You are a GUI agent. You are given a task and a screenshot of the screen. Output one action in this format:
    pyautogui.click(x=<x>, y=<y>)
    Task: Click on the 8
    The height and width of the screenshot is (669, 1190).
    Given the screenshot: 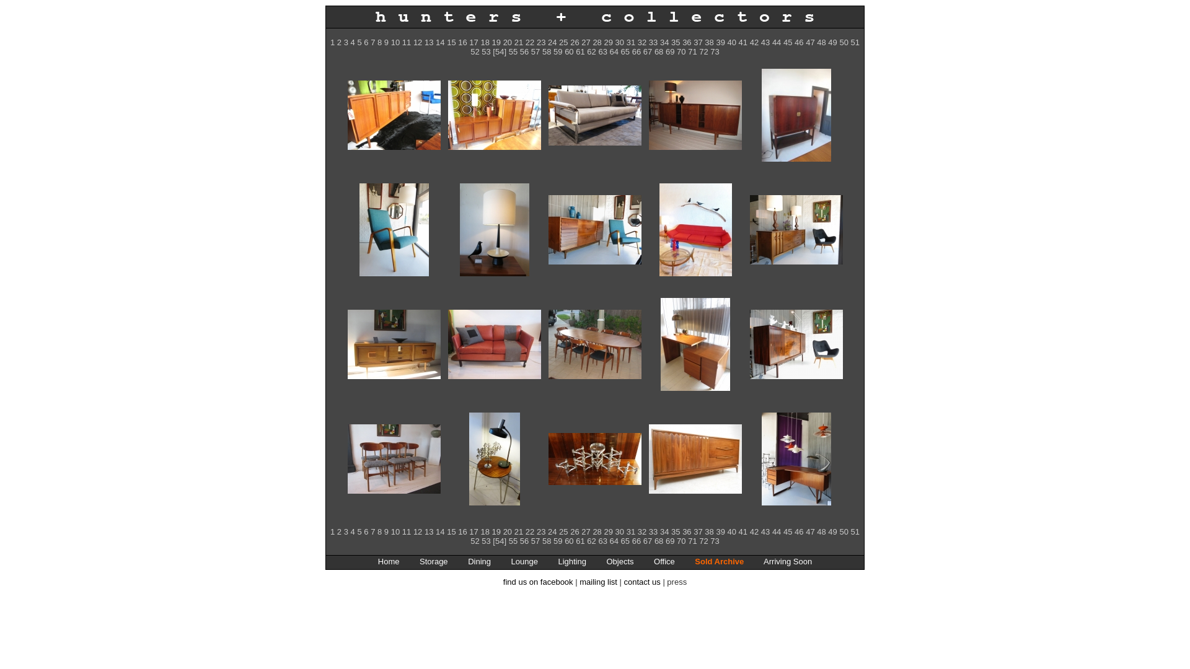 What is the action you would take?
    pyautogui.click(x=379, y=42)
    